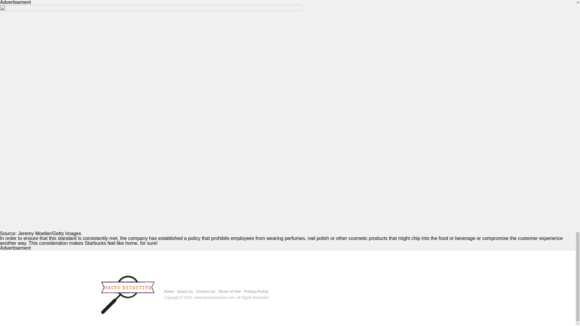 The height and width of the screenshot is (326, 580). Describe the element at coordinates (185, 292) in the screenshot. I see `About Us` at that location.